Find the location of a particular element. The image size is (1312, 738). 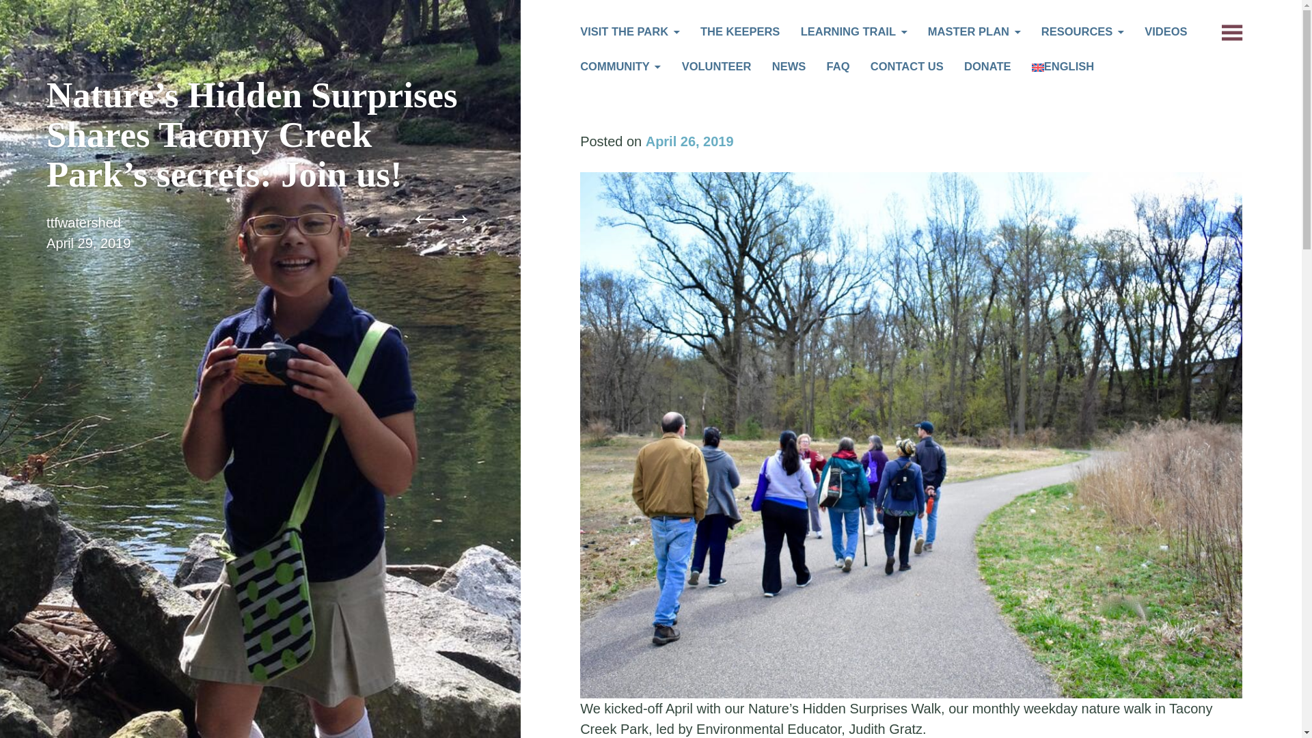

ENGLISH is located at coordinates (1063, 68).